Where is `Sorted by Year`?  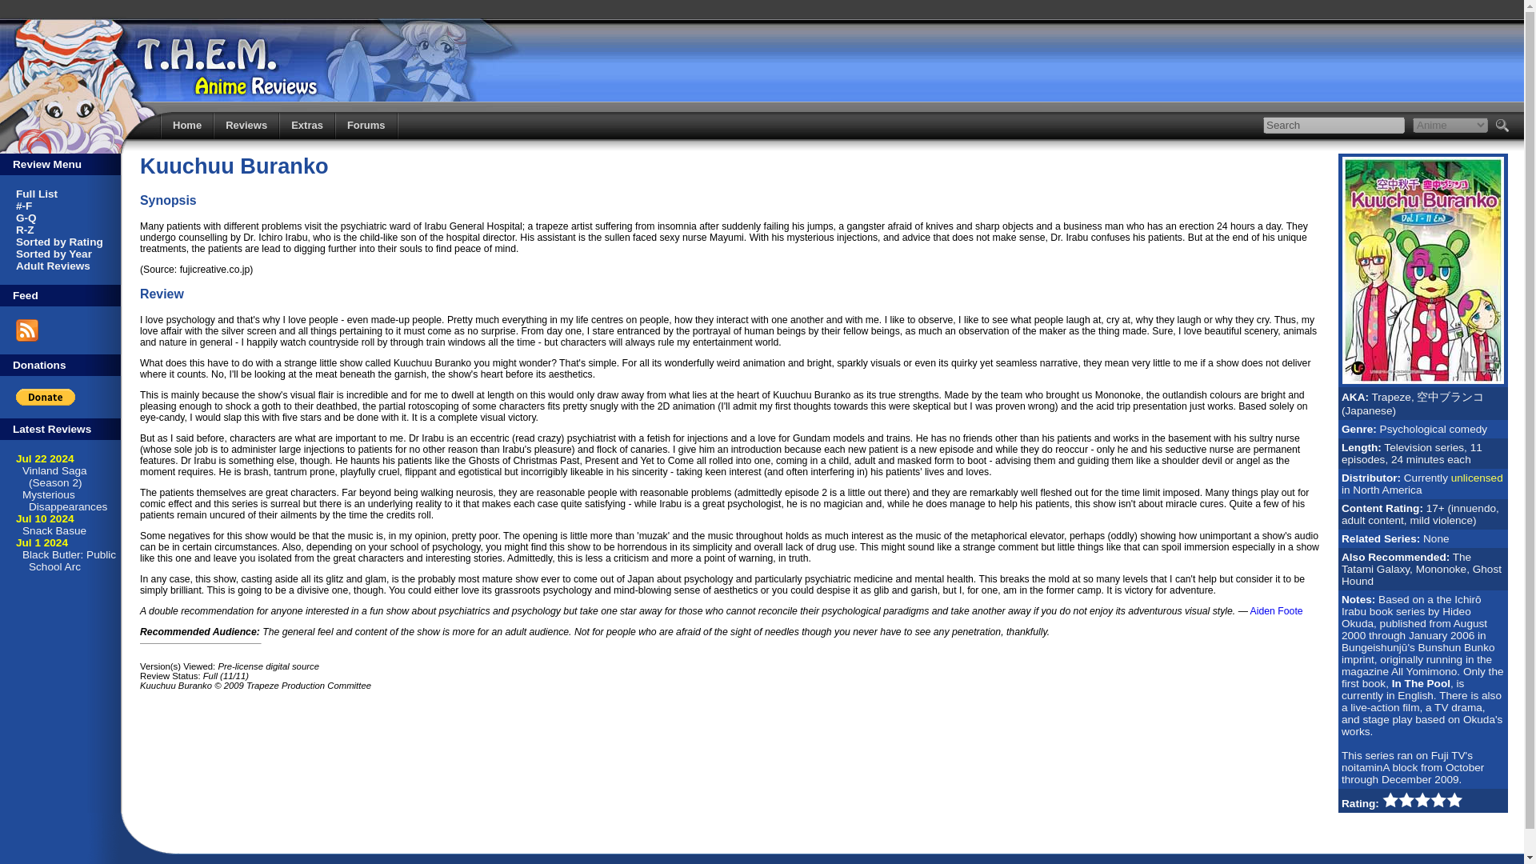 Sorted by Year is located at coordinates (54, 254).